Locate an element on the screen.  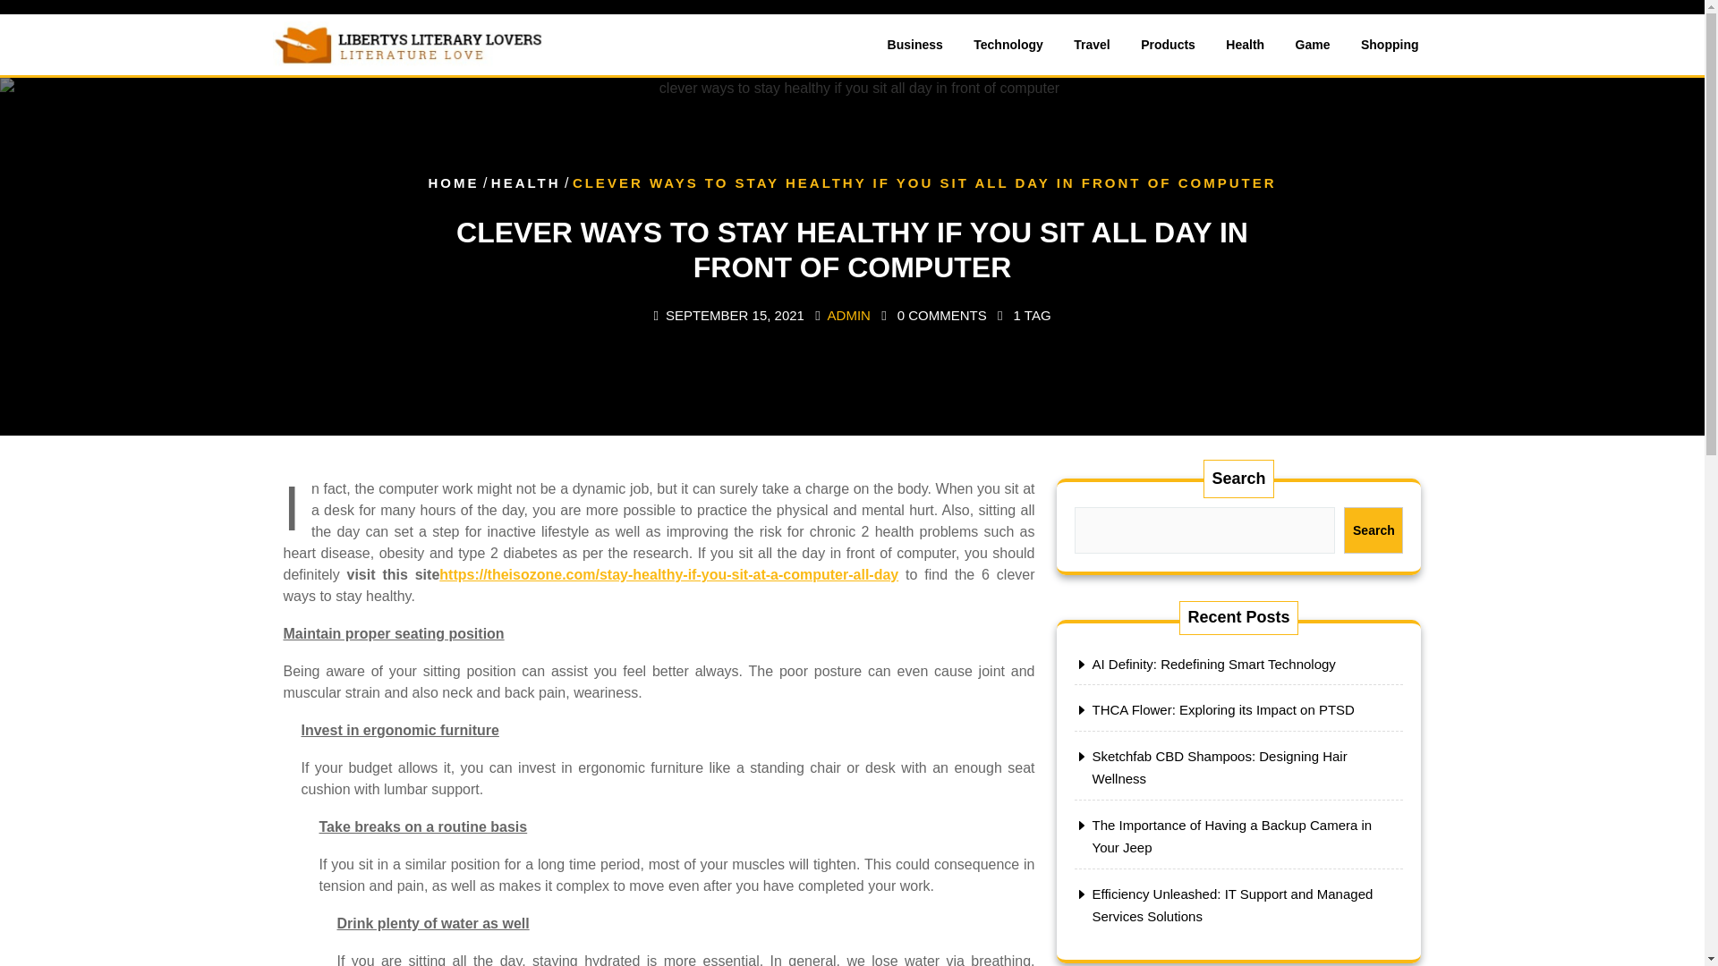
Sketchfab CBD Shampoos: Designing Hair Wellness is located at coordinates (1219, 767).